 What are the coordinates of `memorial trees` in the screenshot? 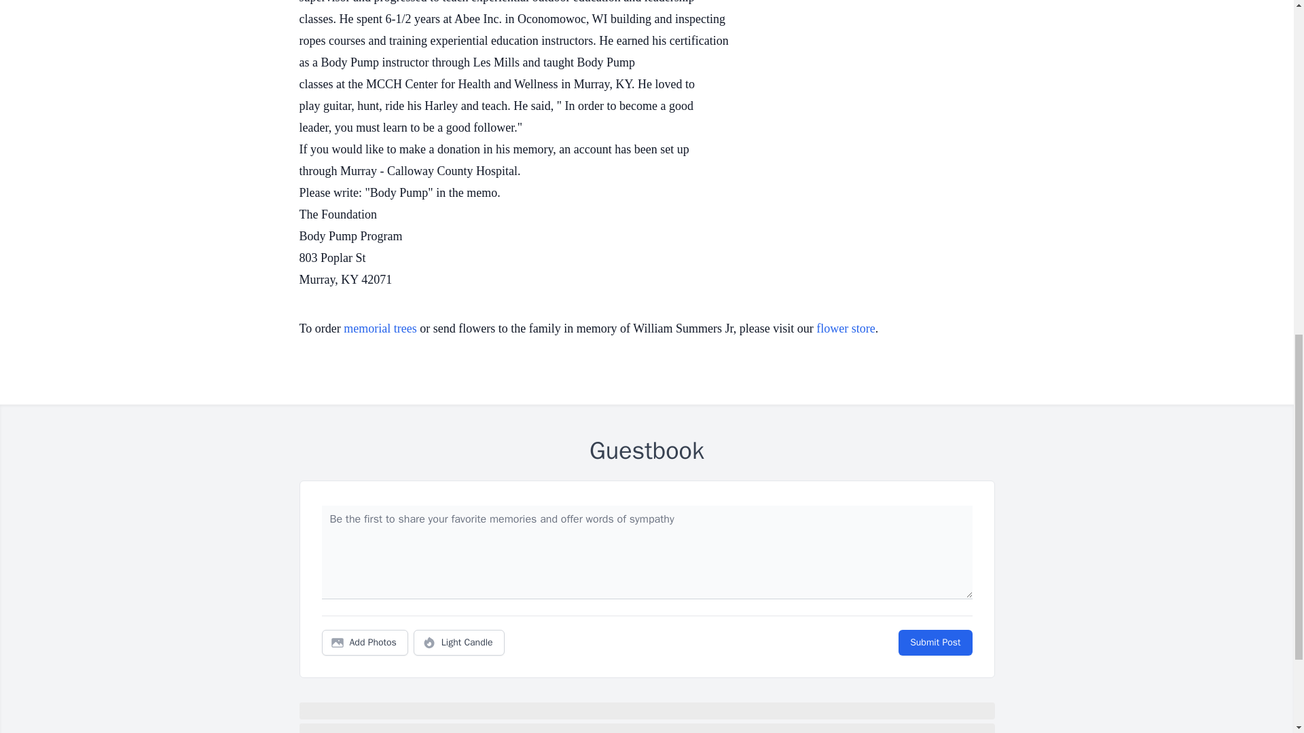 It's located at (380, 328).